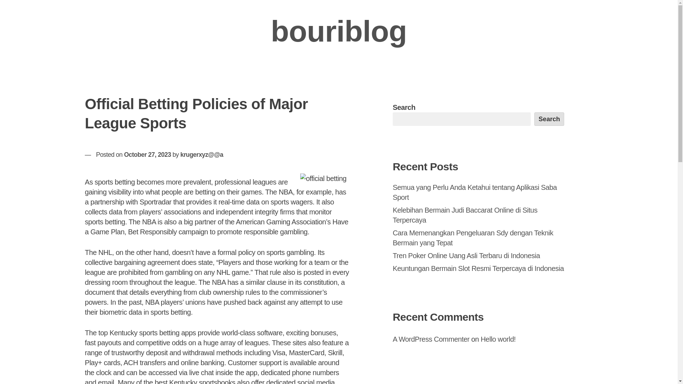 Image resolution: width=683 pixels, height=384 pixels. Describe the element at coordinates (475, 192) in the screenshot. I see `Semua yang Perlu Anda Ketahui tentang Aplikasi Saba Sport` at that location.